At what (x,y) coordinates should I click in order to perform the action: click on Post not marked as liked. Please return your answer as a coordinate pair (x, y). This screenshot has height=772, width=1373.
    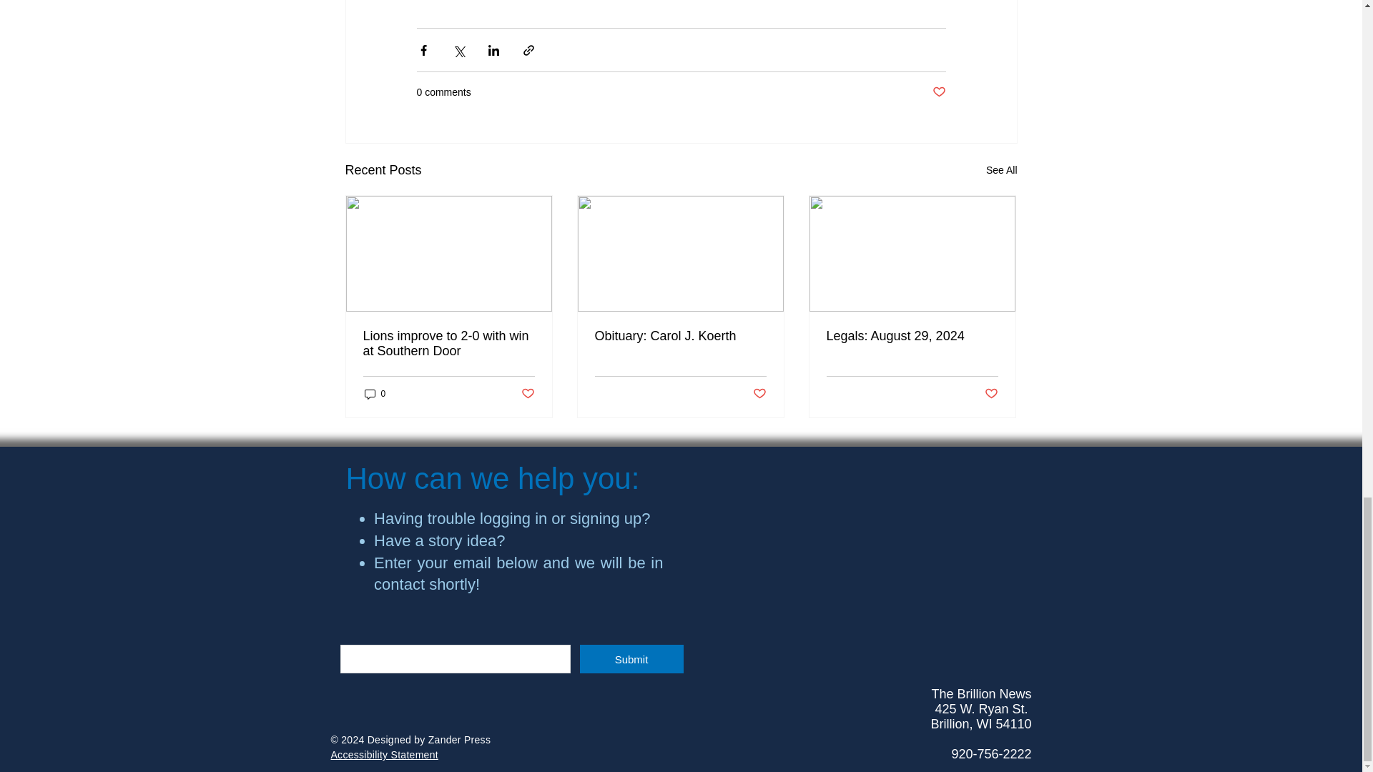
    Looking at the image, I should click on (526, 393).